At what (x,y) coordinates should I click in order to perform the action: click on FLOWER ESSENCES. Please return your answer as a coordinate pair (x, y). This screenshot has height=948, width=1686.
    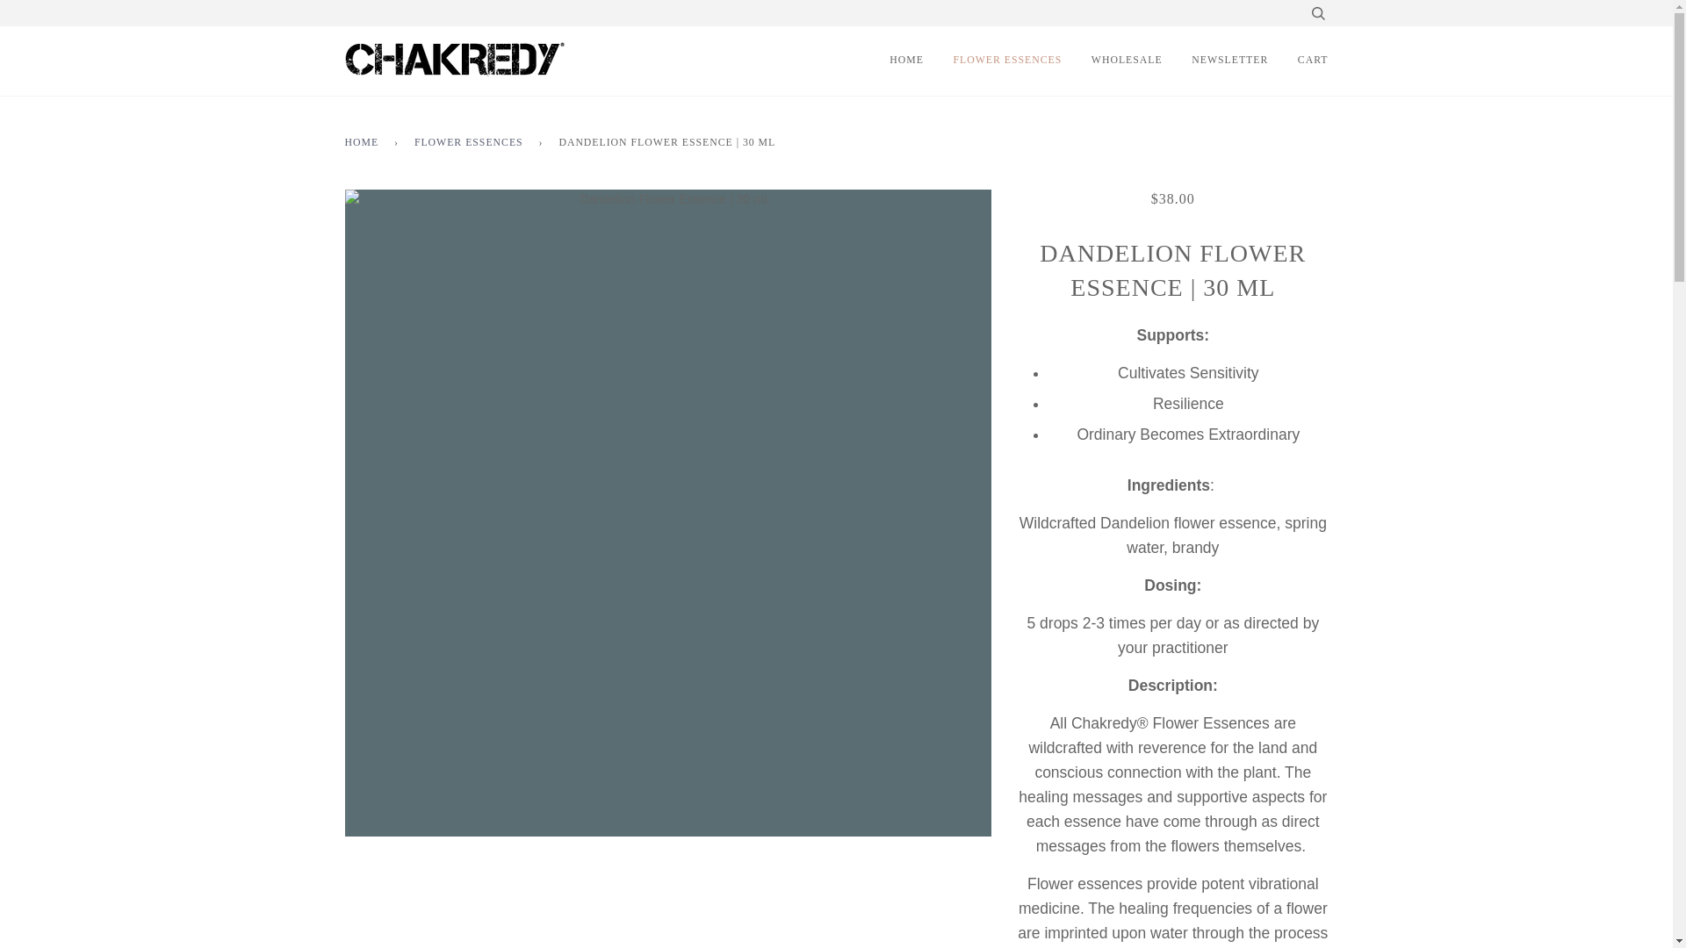
    Looking at the image, I should click on (472, 142).